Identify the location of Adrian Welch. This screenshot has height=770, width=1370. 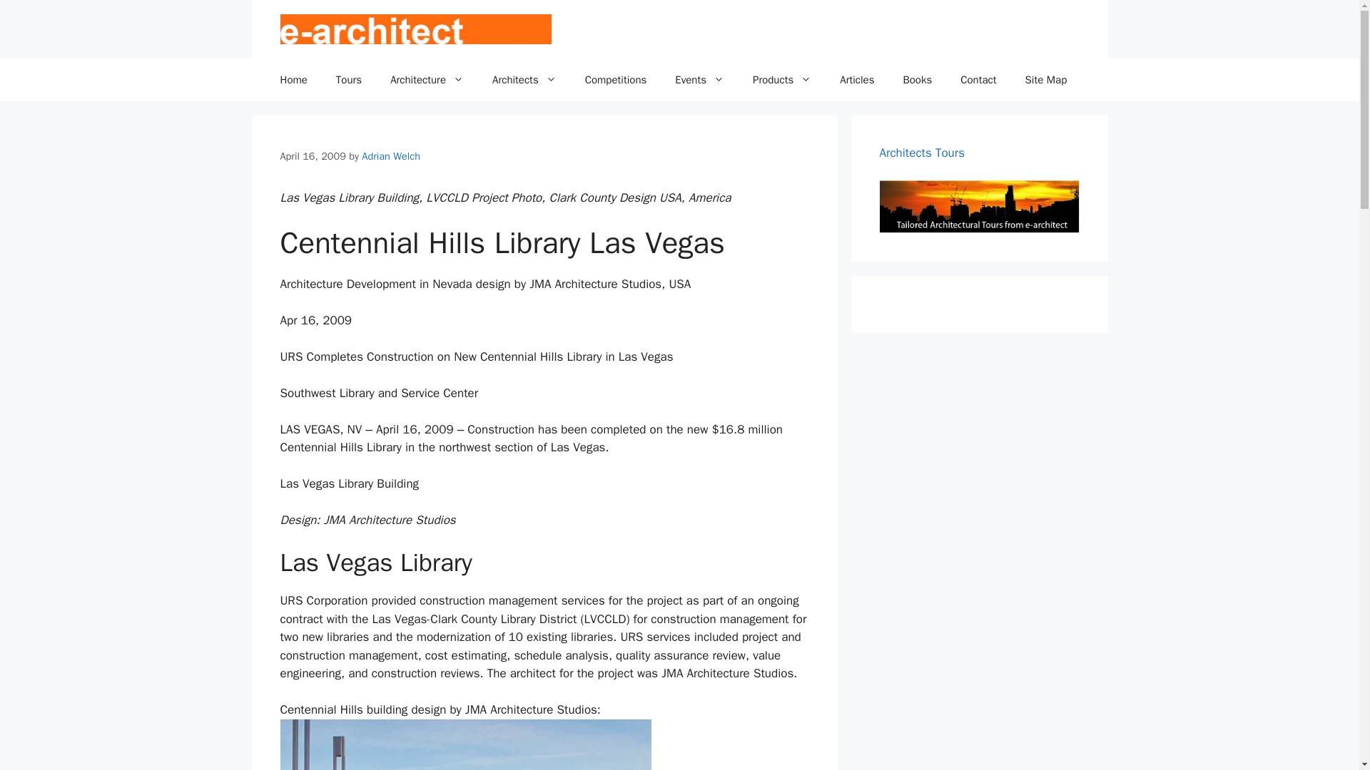
(391, 155).